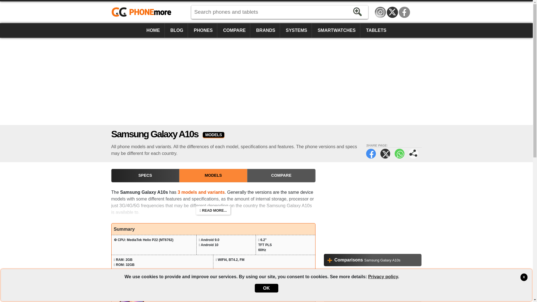 The width and height of the screenshot is (537, 302). I want to click on BRANDS, so click(266, 30).